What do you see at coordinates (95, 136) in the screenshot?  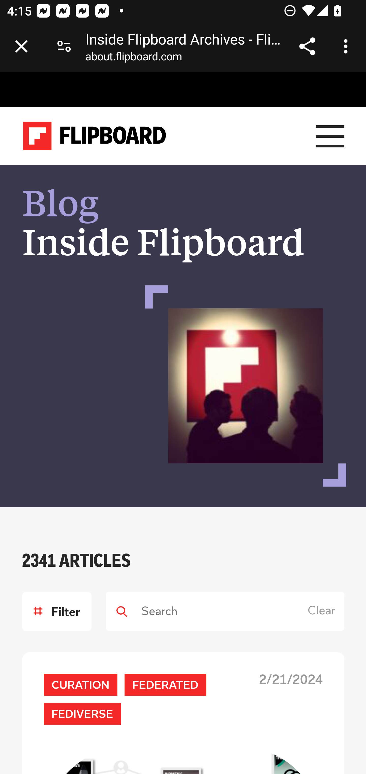 I see `Flipboard Logo` at bounding box center [95, 136].